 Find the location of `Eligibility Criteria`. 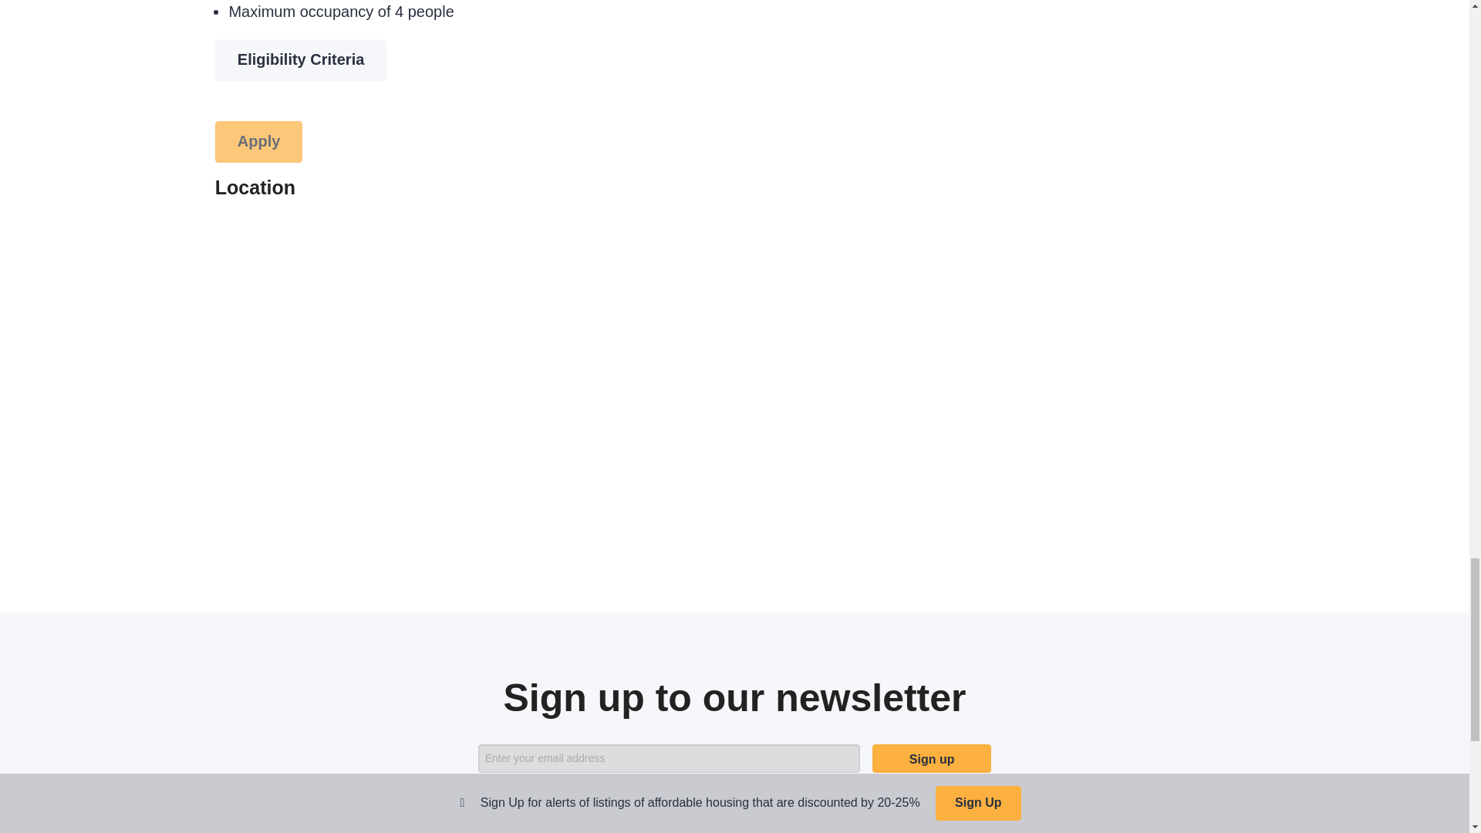

Eligibility Criteria is located at coordinates (301, 59).